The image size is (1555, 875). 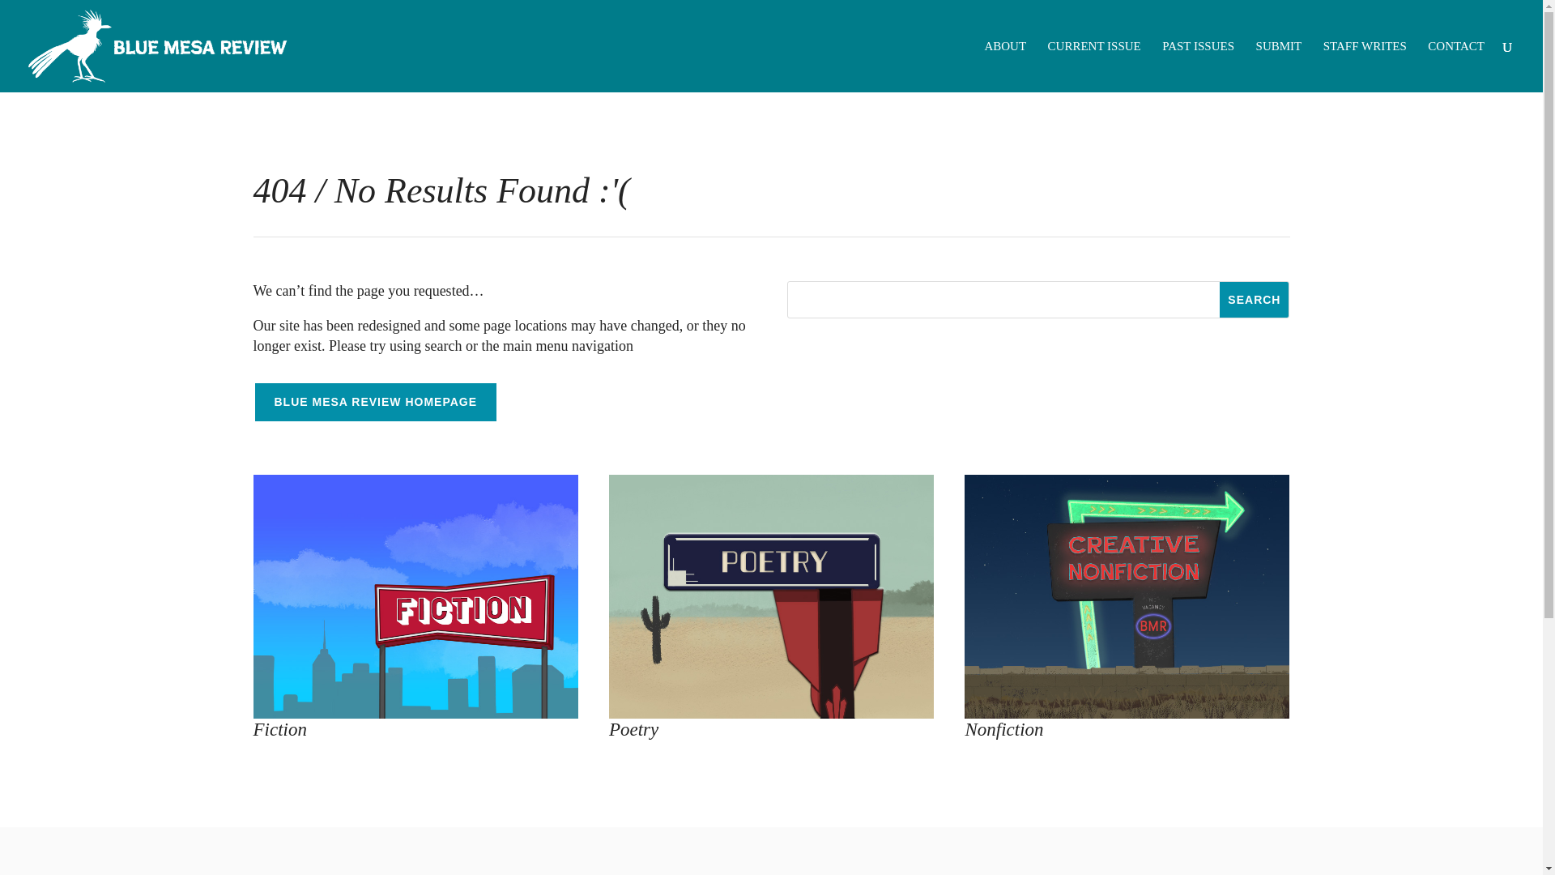 What do you see at coordinates (633, 729) in the screenshot?
I see `Poetry` at bounding box center [633, 729].